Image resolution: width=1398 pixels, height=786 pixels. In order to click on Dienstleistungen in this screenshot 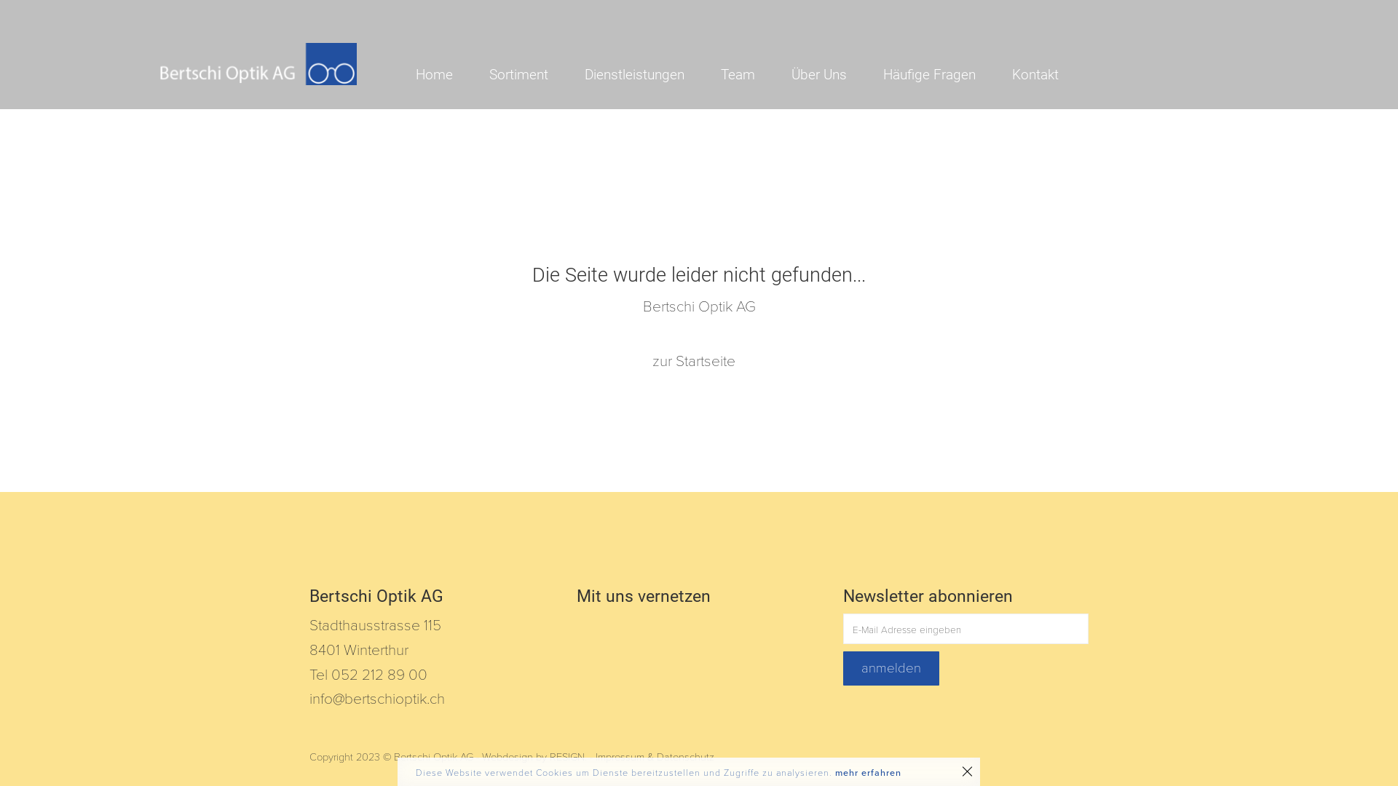, I will do `click(616, 74)`.